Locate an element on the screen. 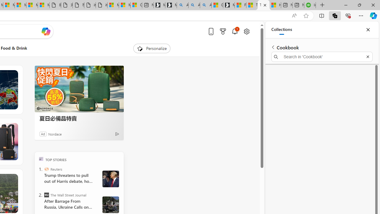 This screenshot has height=214, width=380. TOP is located at coordinates (41, 159).